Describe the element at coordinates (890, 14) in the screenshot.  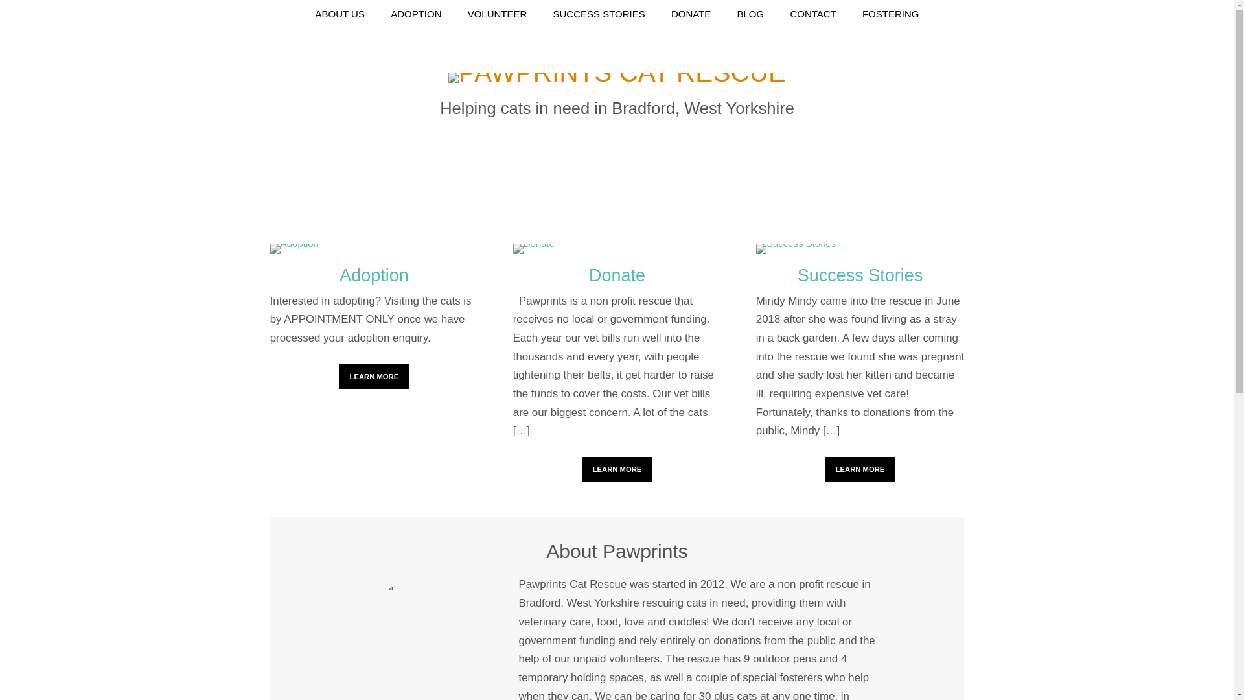
I see `FOSTERING` at that location.